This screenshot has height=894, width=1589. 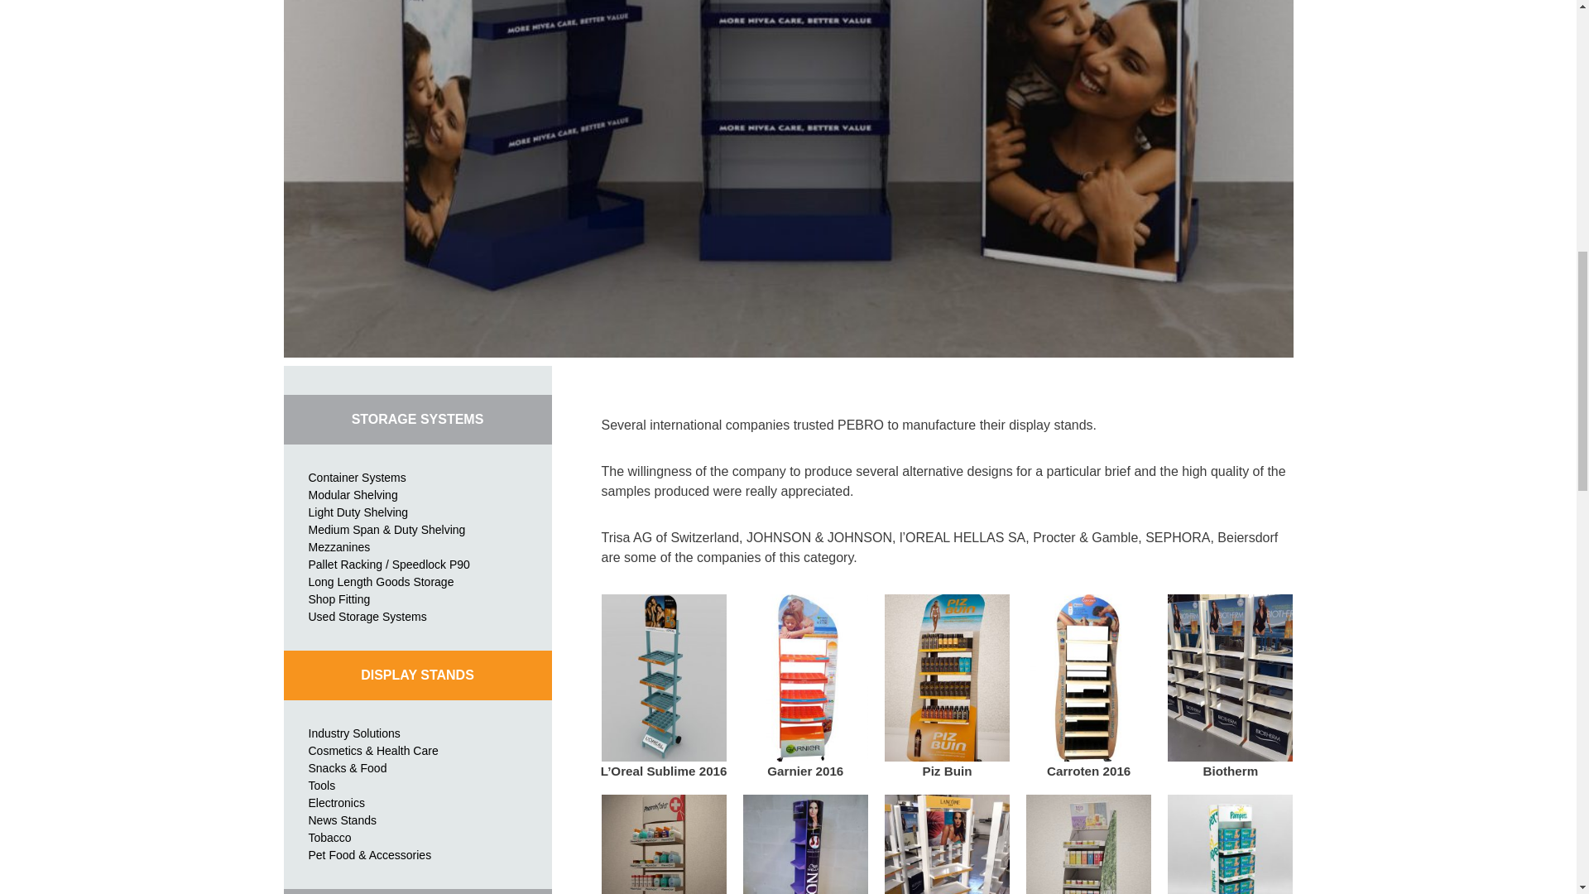 What do you see at coordinates (339, 599) in the screenshot?
I see `Shop Fitting` at bounding box center [339, 599].